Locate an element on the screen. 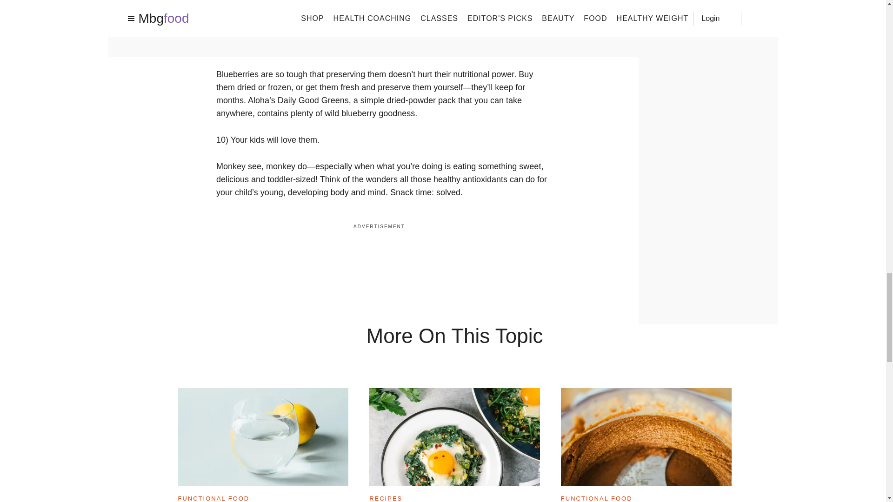 This screenshot has height=502, width=893. RECIPES is located at coordinates (386, 497).